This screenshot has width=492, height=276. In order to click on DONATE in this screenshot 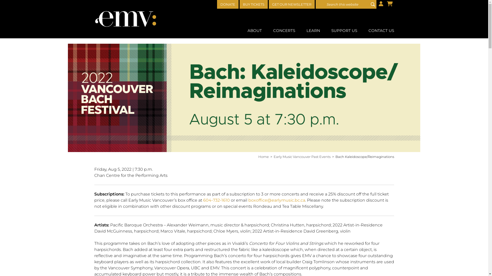, I will do `click(228, 4)`.